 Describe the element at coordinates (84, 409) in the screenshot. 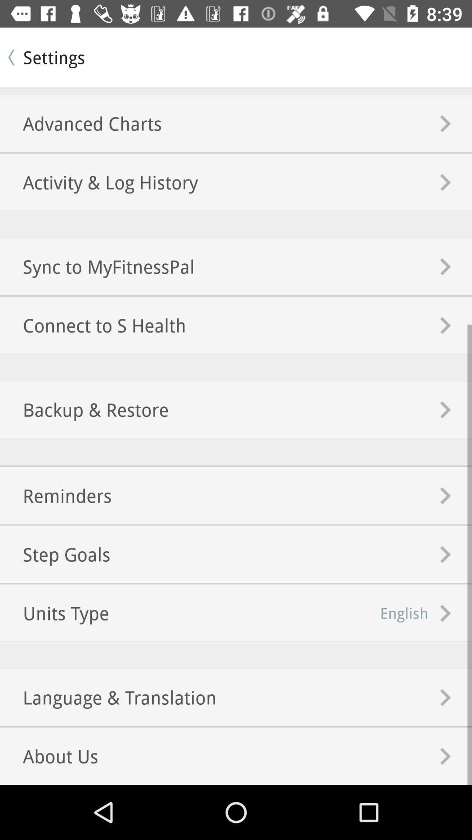

I see `jump to the backup & restore` at that location.